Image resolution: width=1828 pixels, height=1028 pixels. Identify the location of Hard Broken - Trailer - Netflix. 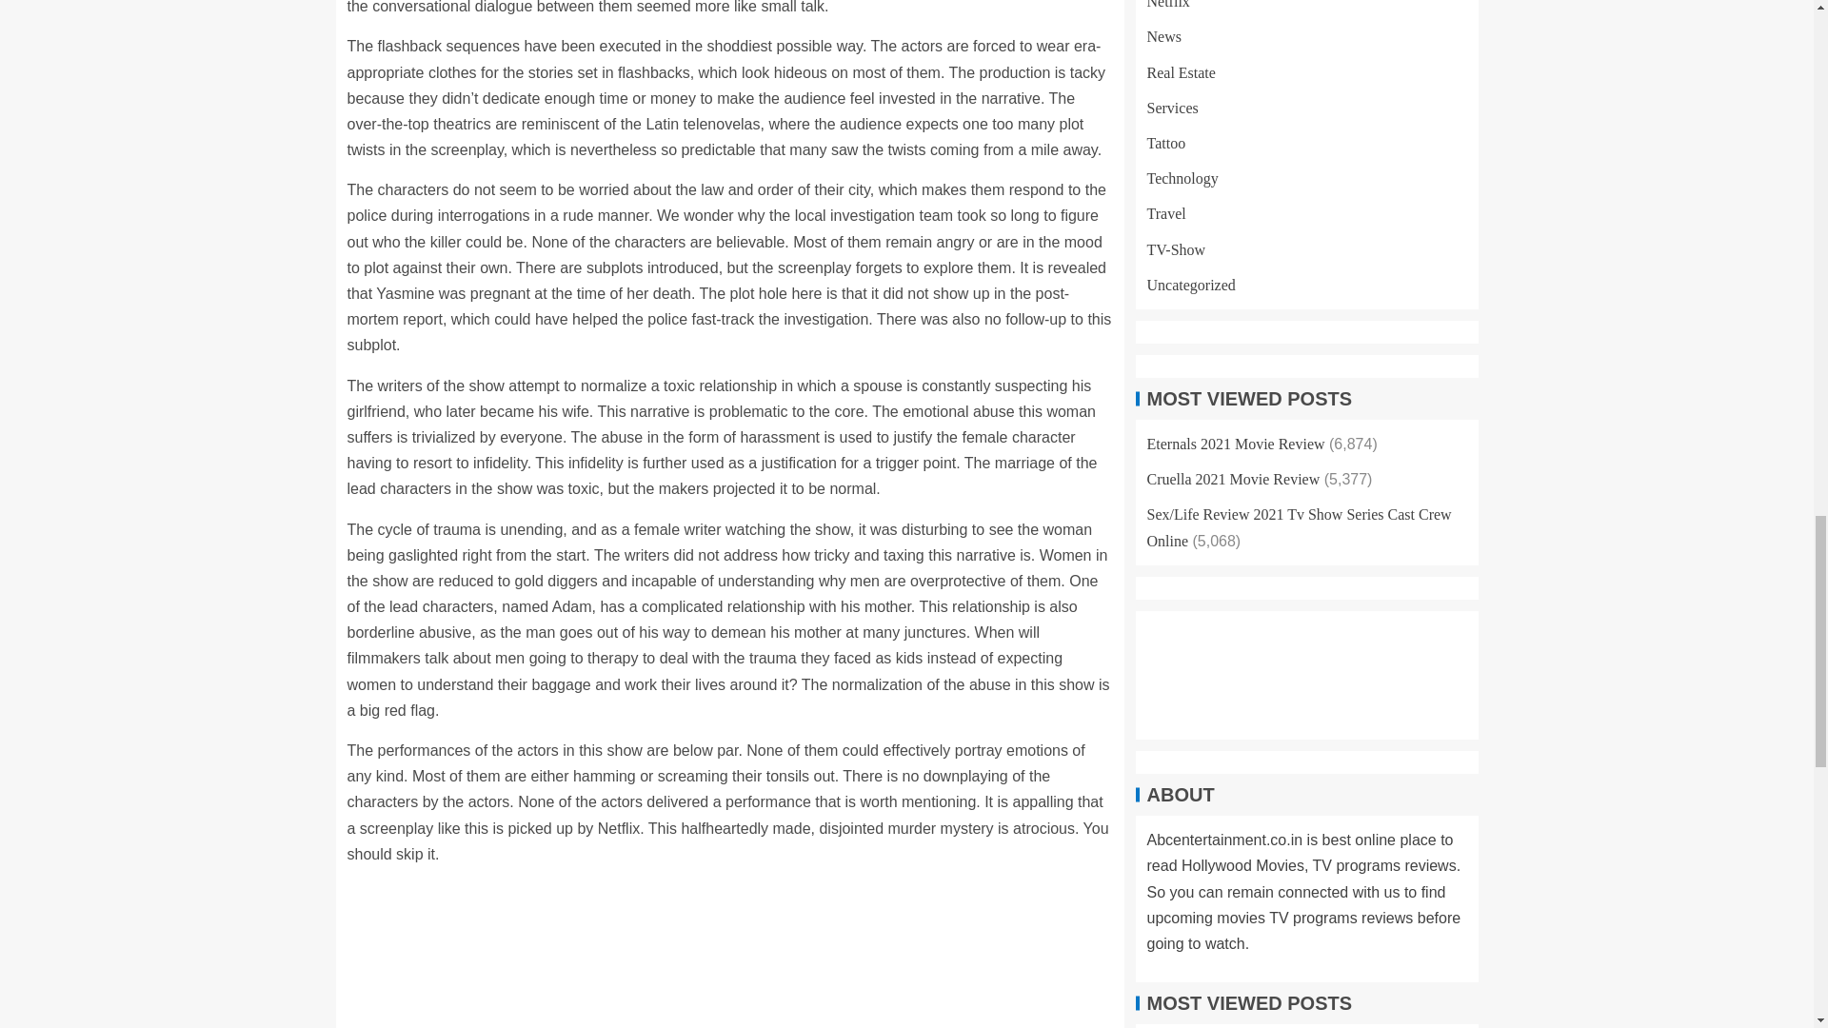
(729, 954).